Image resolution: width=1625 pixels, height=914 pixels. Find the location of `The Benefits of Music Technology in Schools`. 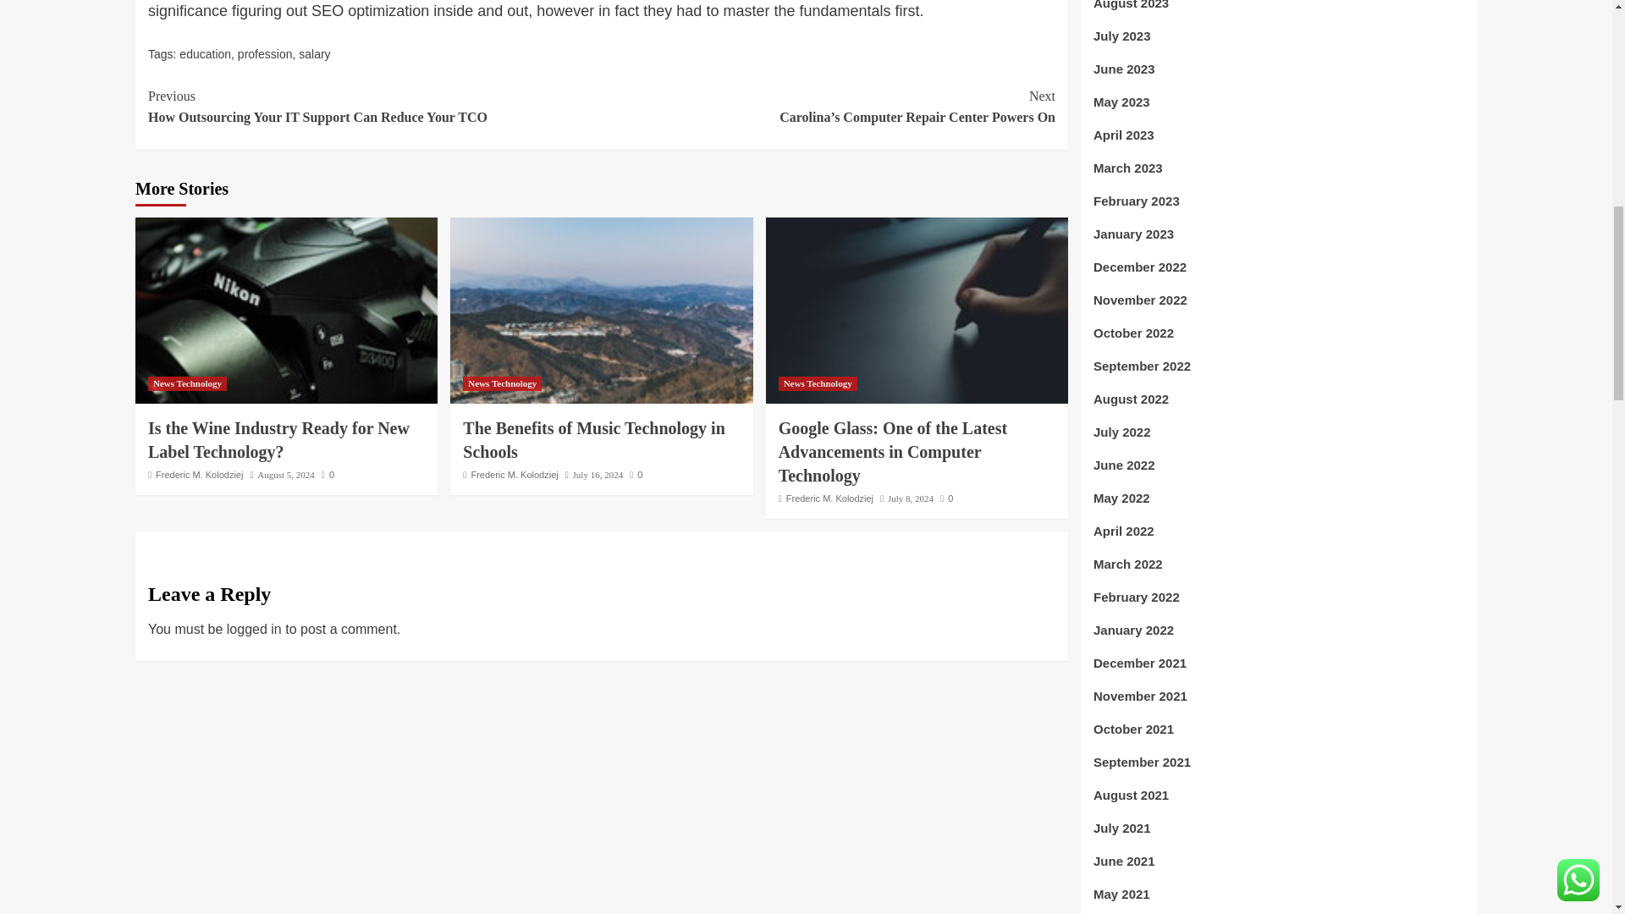

The Benefits of Music Technology in Schools is located at coordinates (601, 311).